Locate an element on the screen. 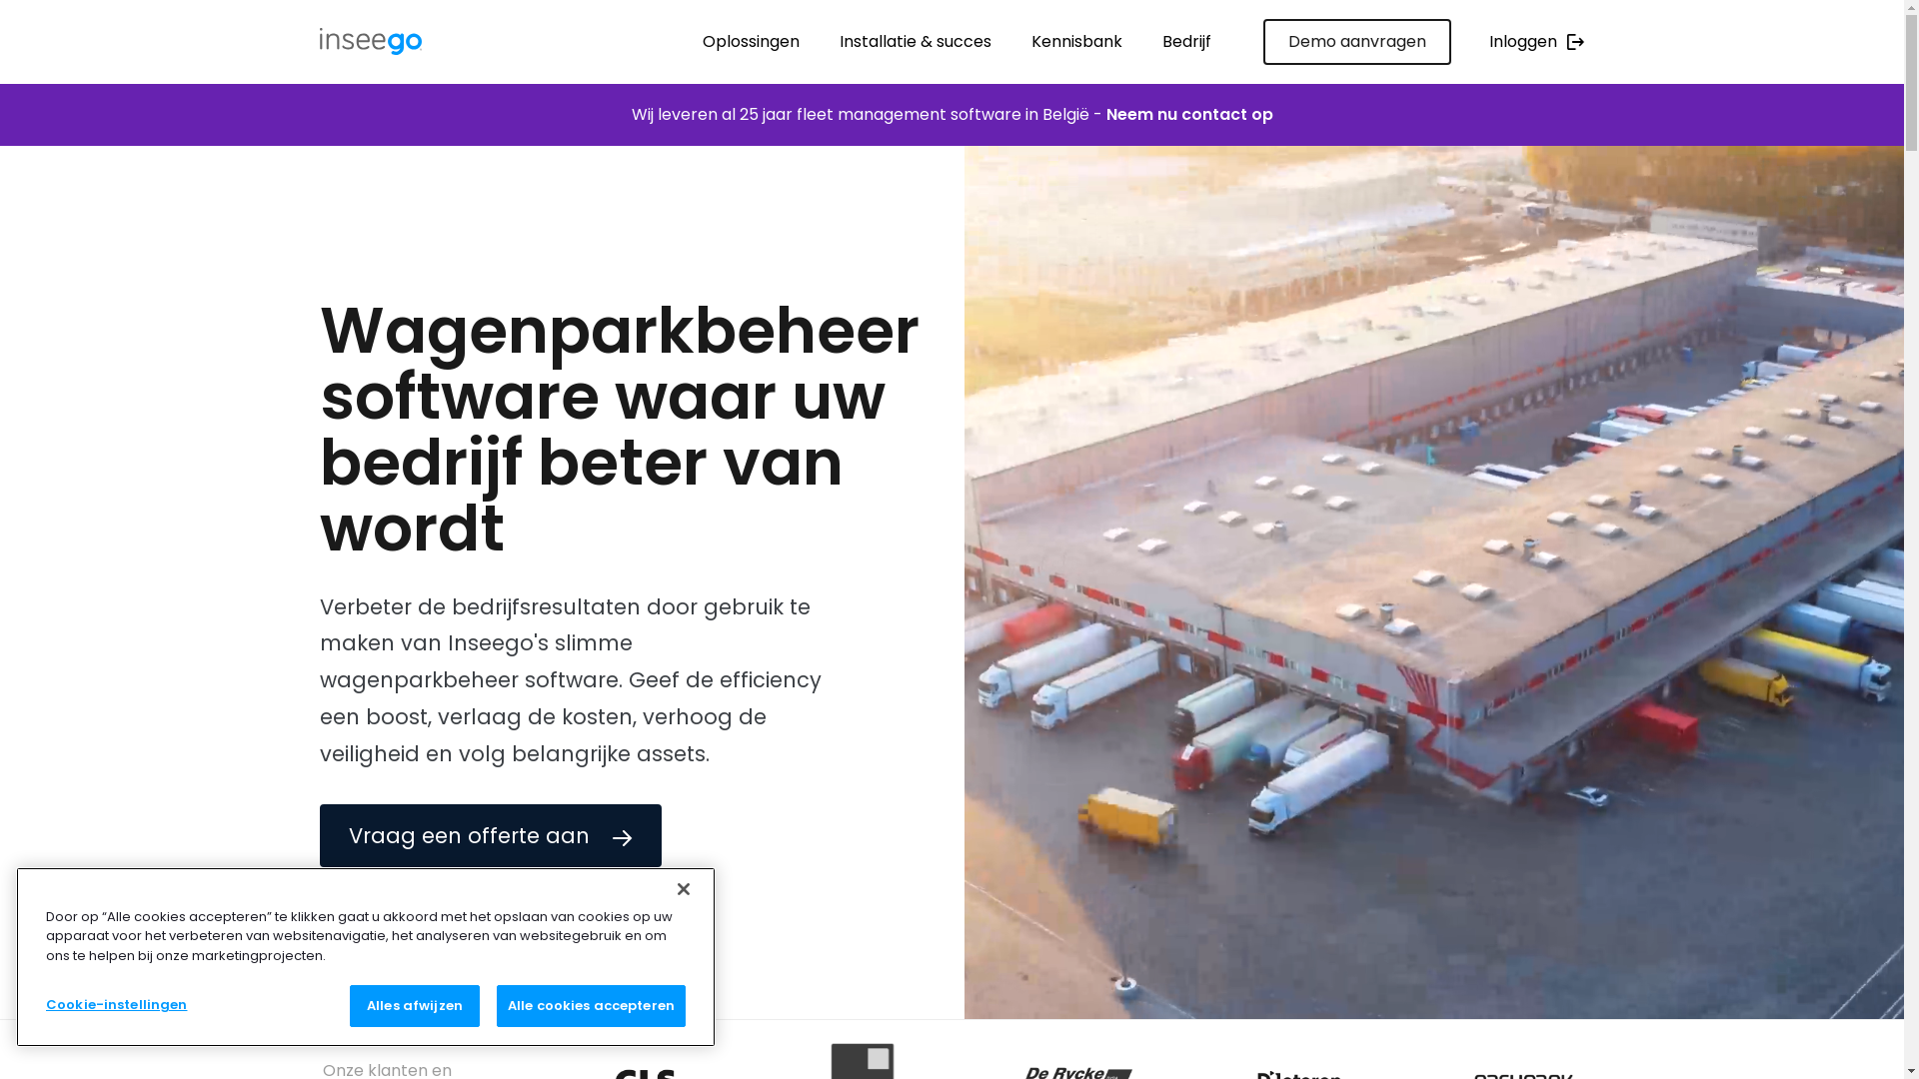 The width and height of the screenshot is (1919, 1079). Cookie-instellingen is located at coordinates (134, 1005).